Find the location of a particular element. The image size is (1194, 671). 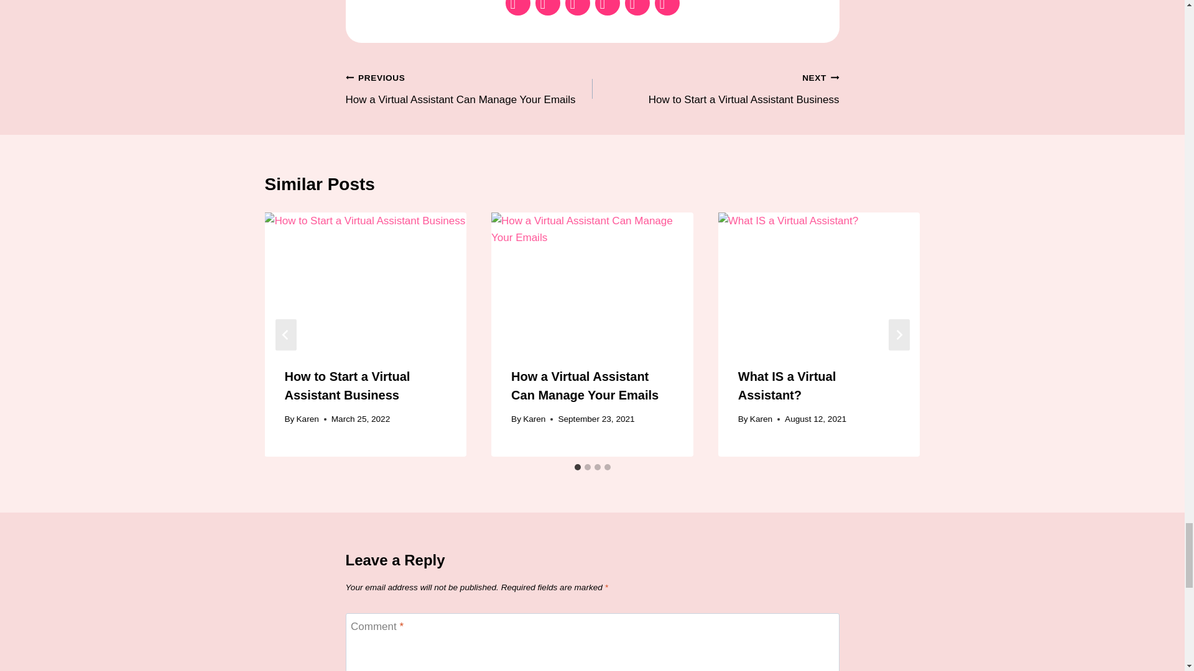

Email This is located at coordinates (577, 9).